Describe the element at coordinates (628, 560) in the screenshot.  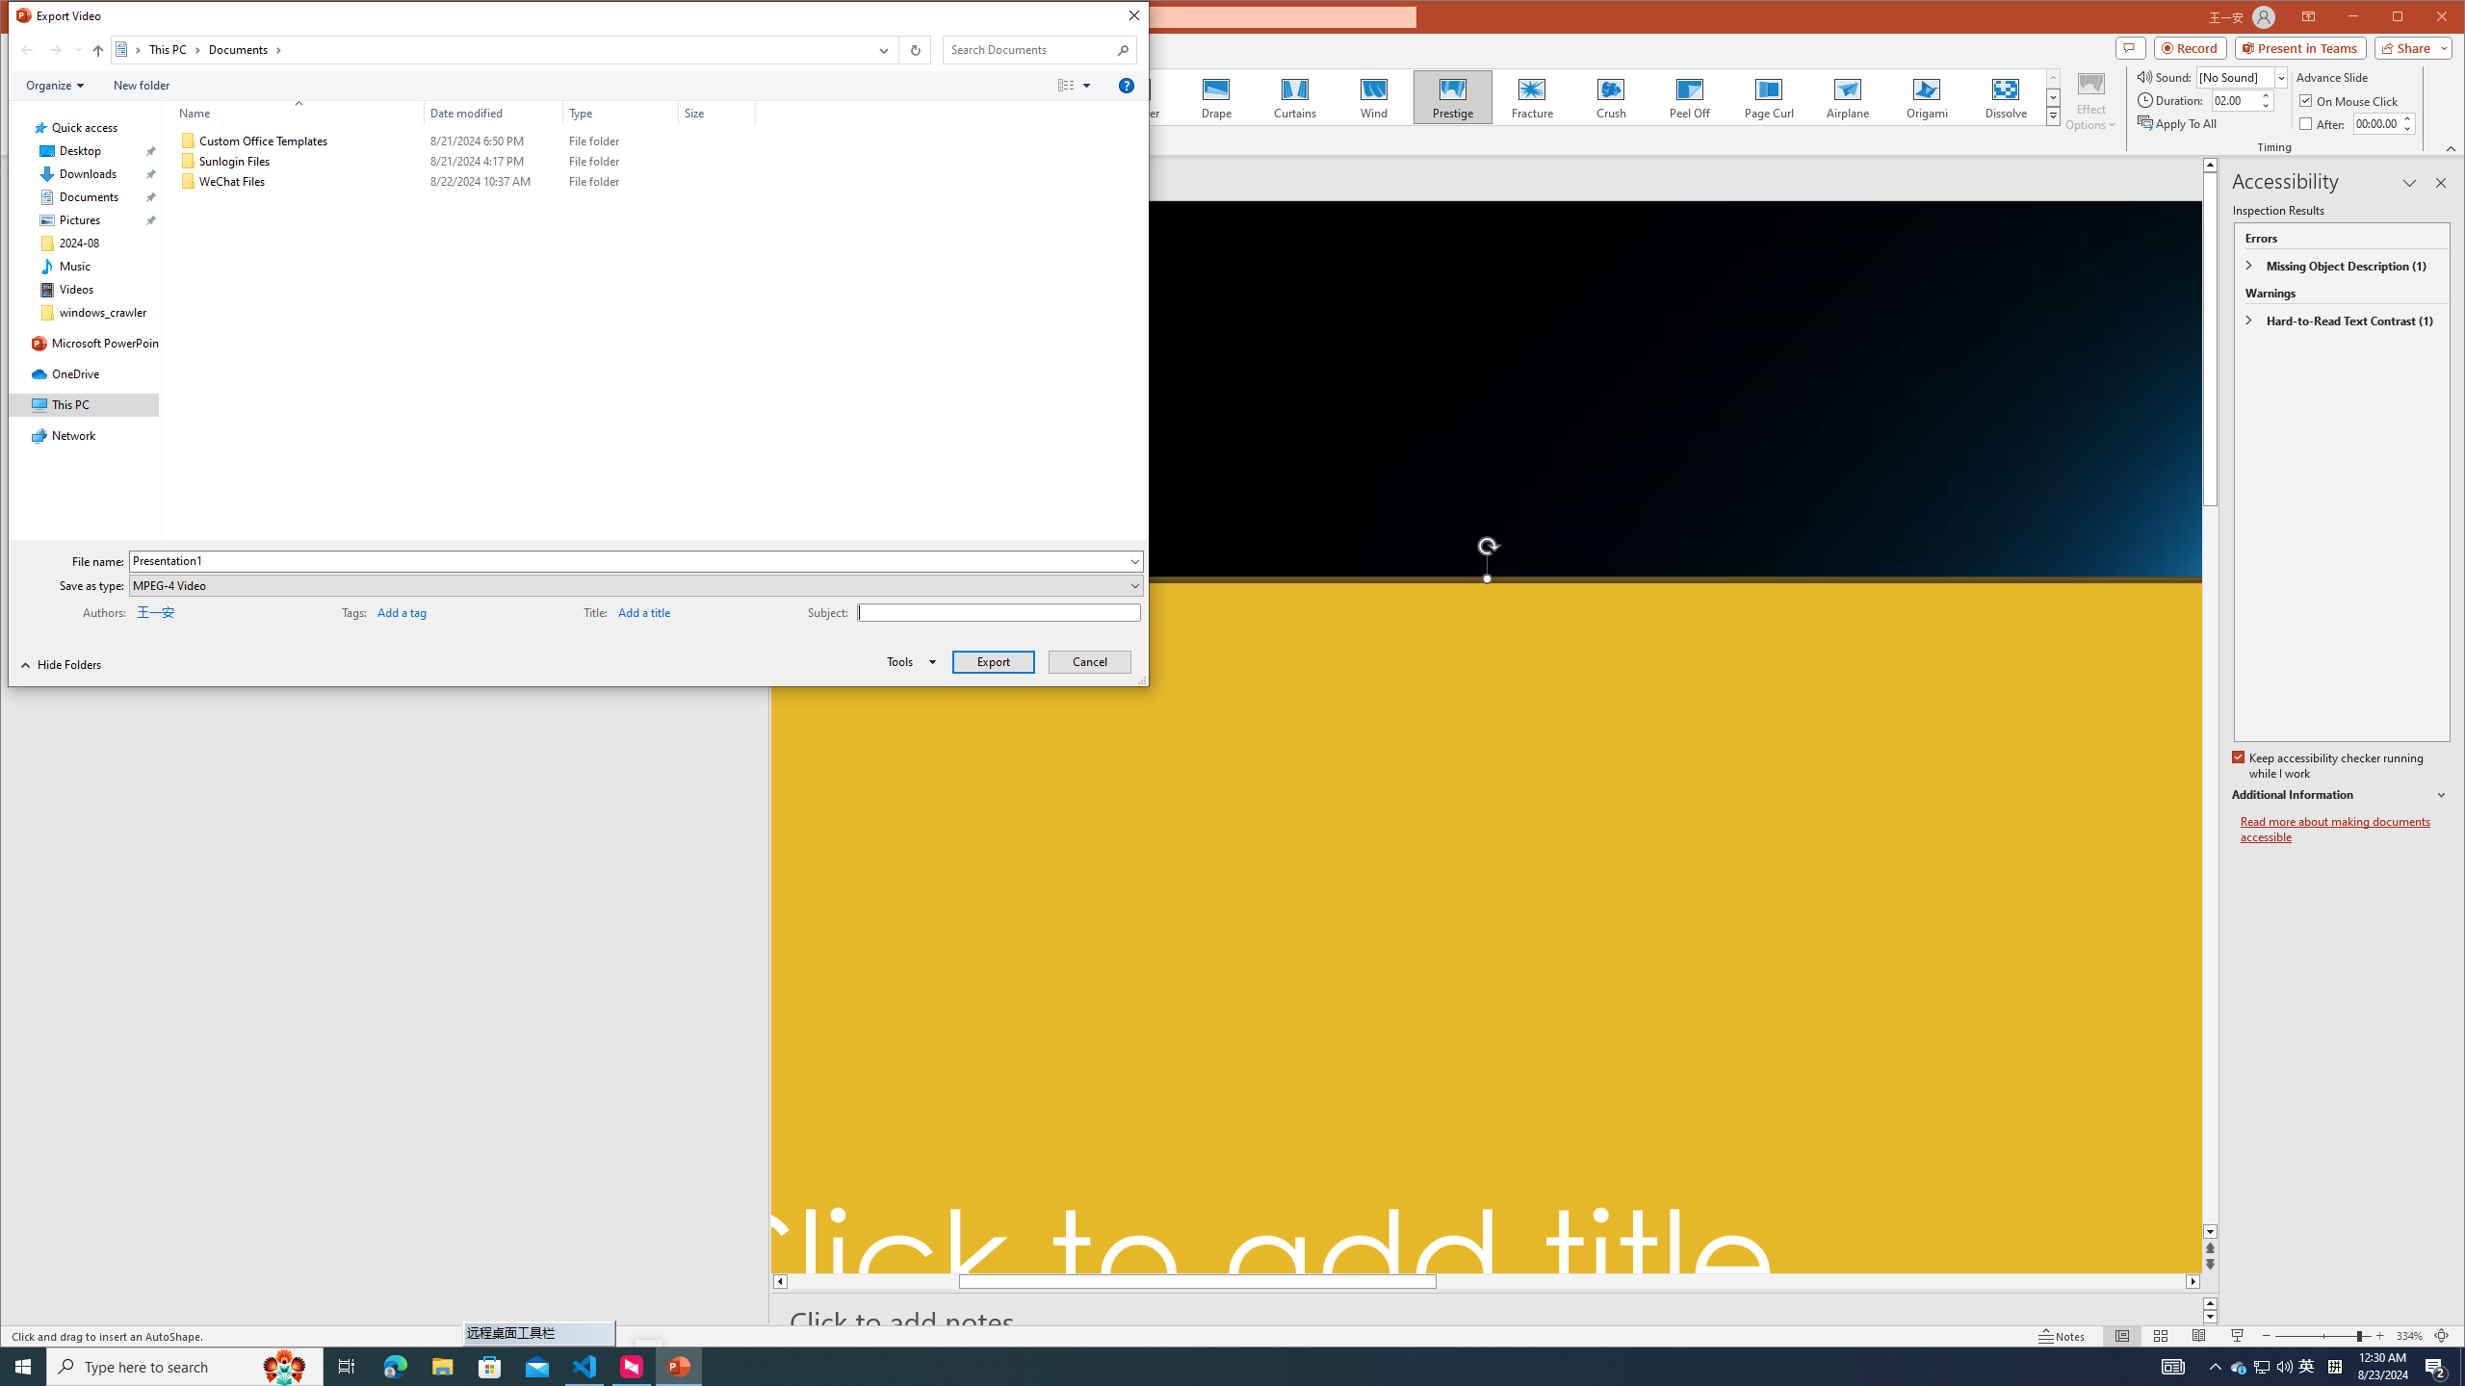
I see `File name:` at that location.